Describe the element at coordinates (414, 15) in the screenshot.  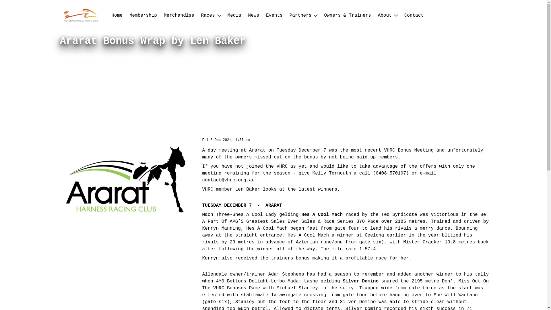
I see `Contact` at that location.